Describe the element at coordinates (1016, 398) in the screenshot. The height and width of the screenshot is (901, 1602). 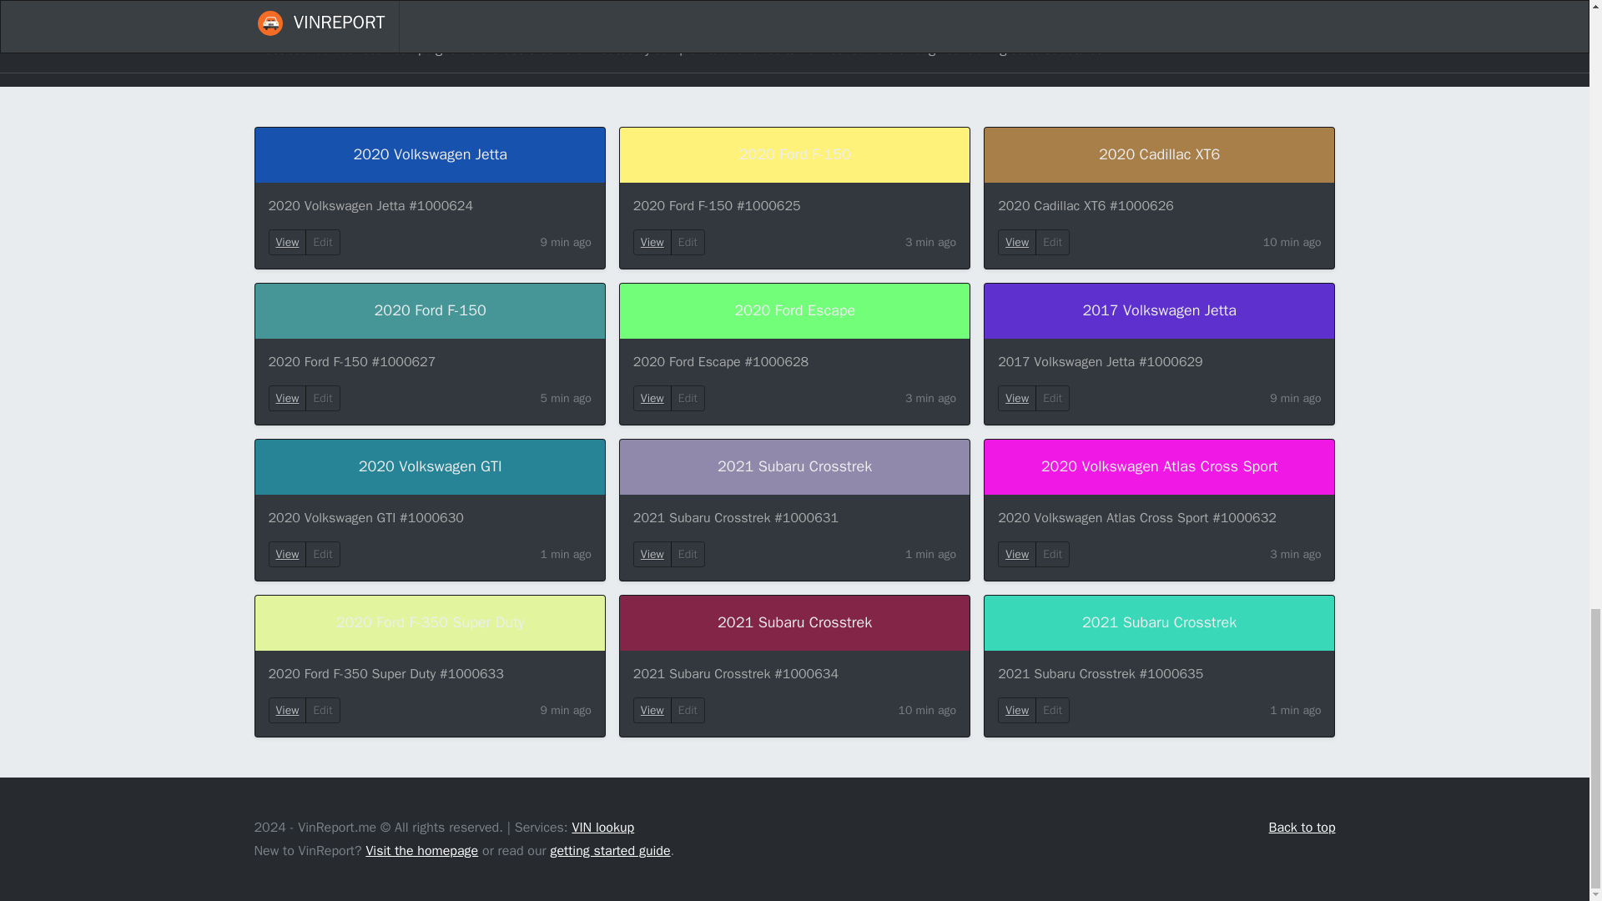
I see `View` at that location.